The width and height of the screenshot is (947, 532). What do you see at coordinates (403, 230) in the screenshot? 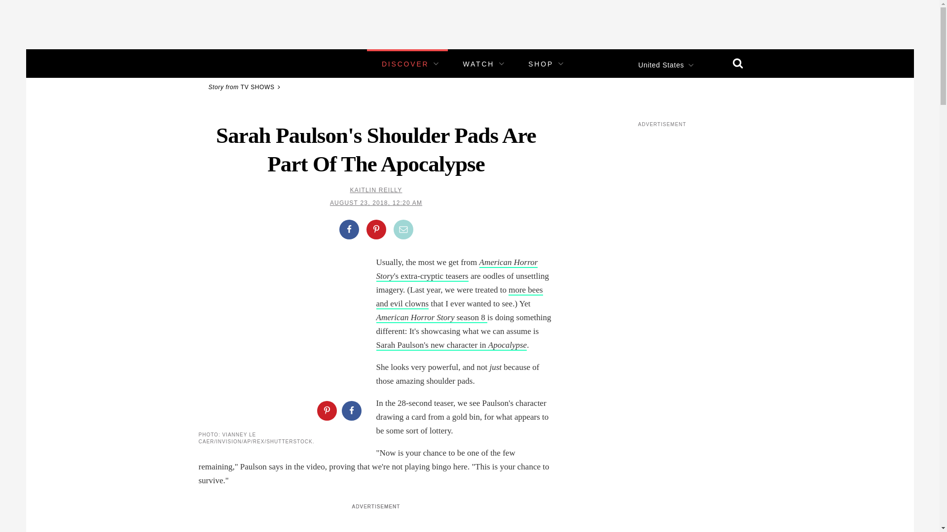
I see `Share by Email` at bounding box center [403, 230].